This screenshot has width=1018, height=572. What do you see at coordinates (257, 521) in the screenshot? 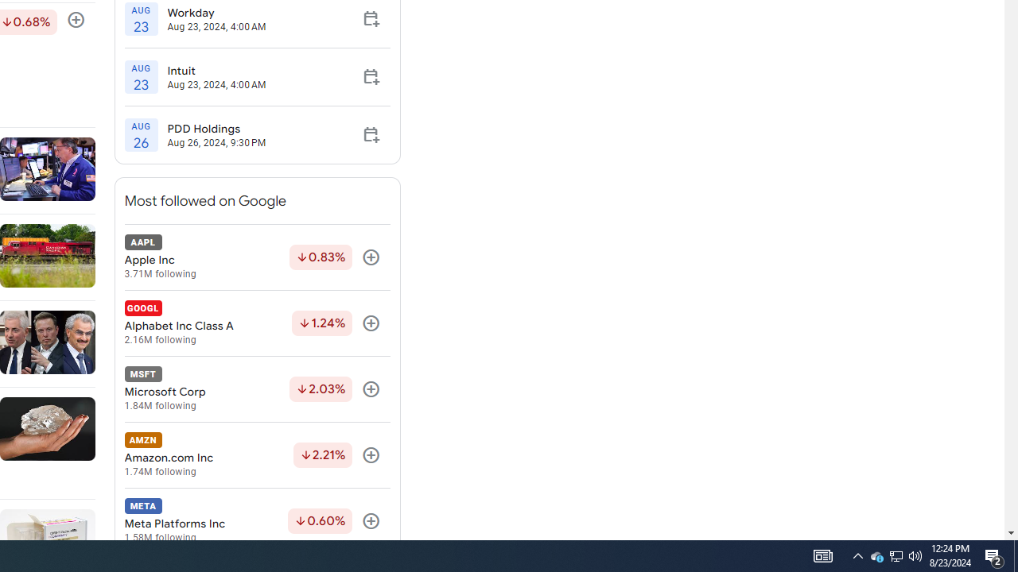
I see `META Meta Platforms Inc 1.58M following Down by 0.60% Follow` at bounding box center [257, 521].